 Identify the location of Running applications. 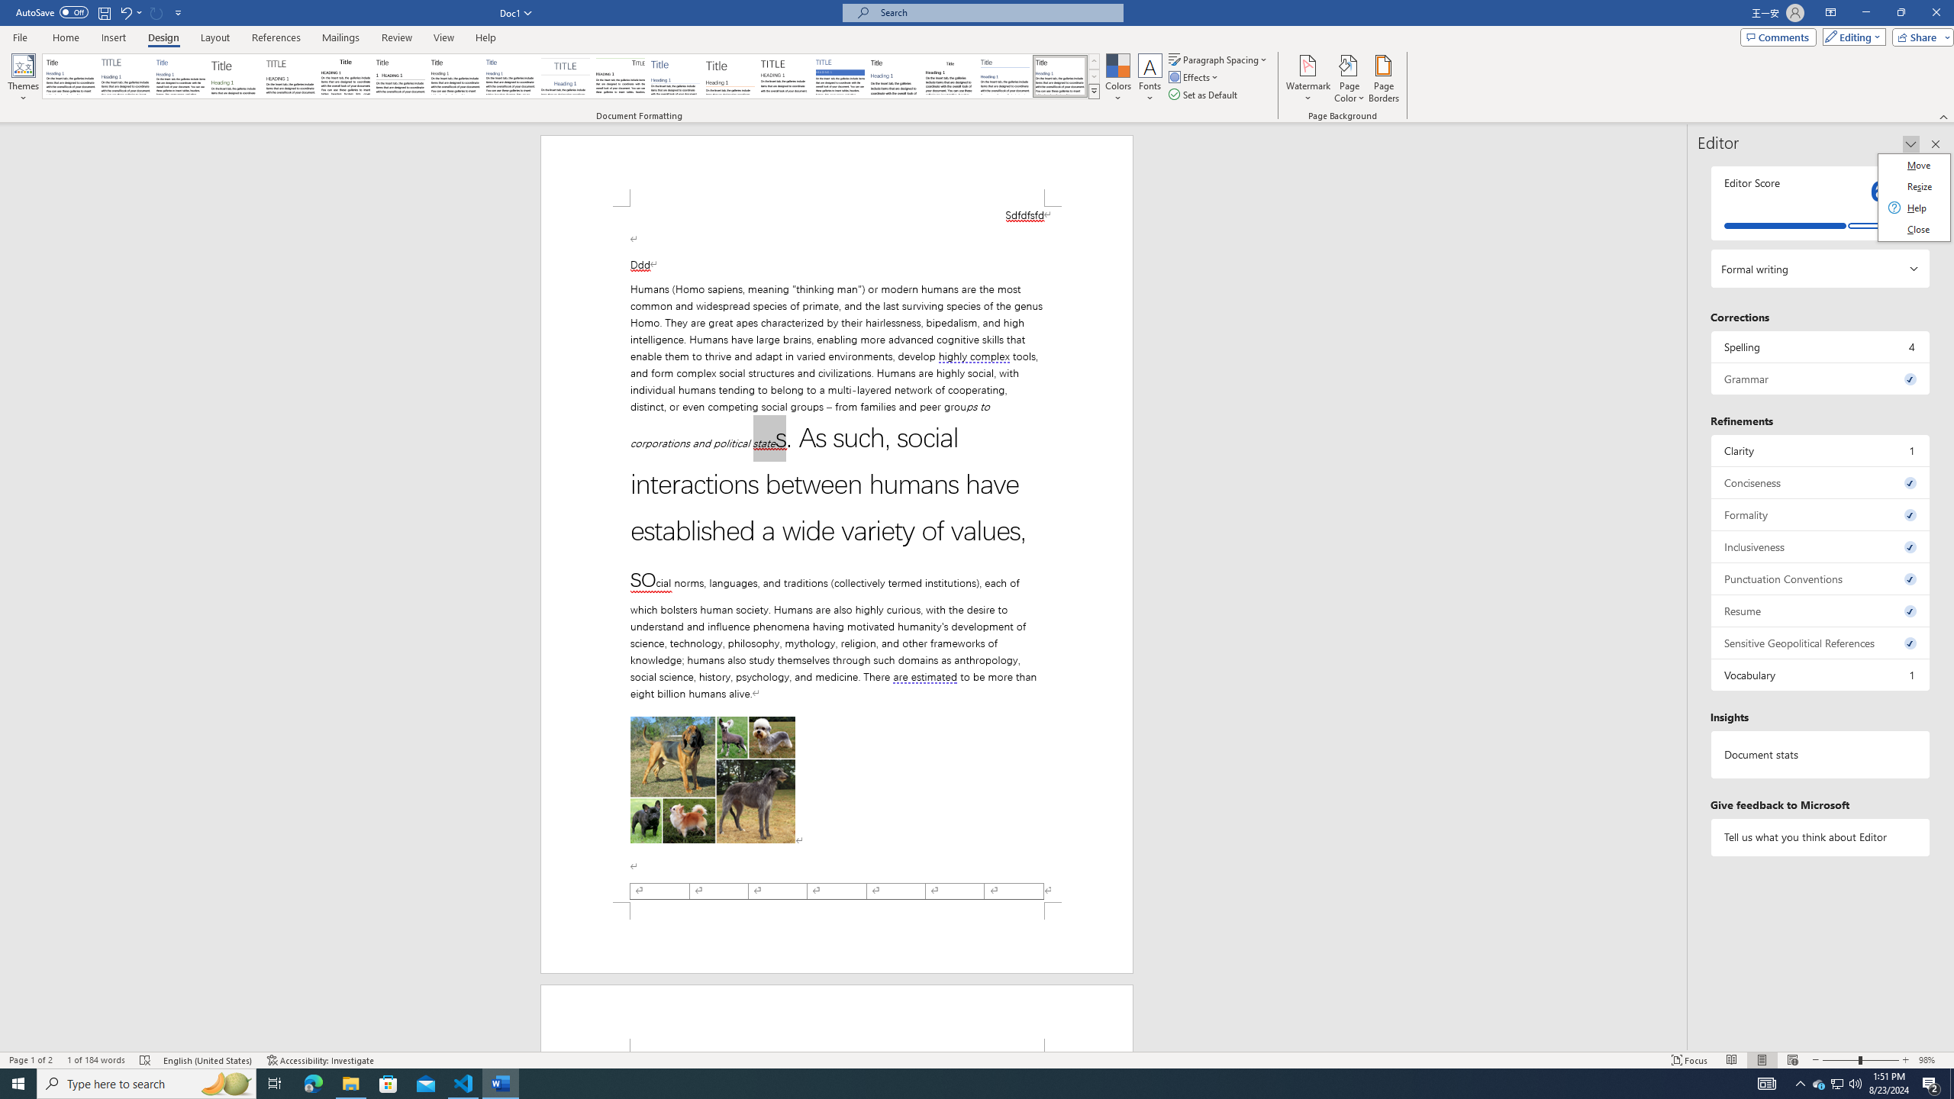
(963, 1084).